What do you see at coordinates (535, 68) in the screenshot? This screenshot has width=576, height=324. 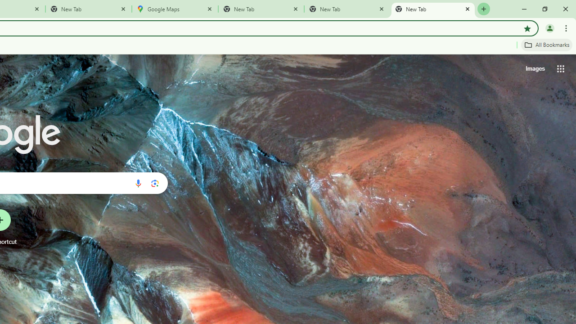 I see `Search for Images ` at bounding box center [535, 68].